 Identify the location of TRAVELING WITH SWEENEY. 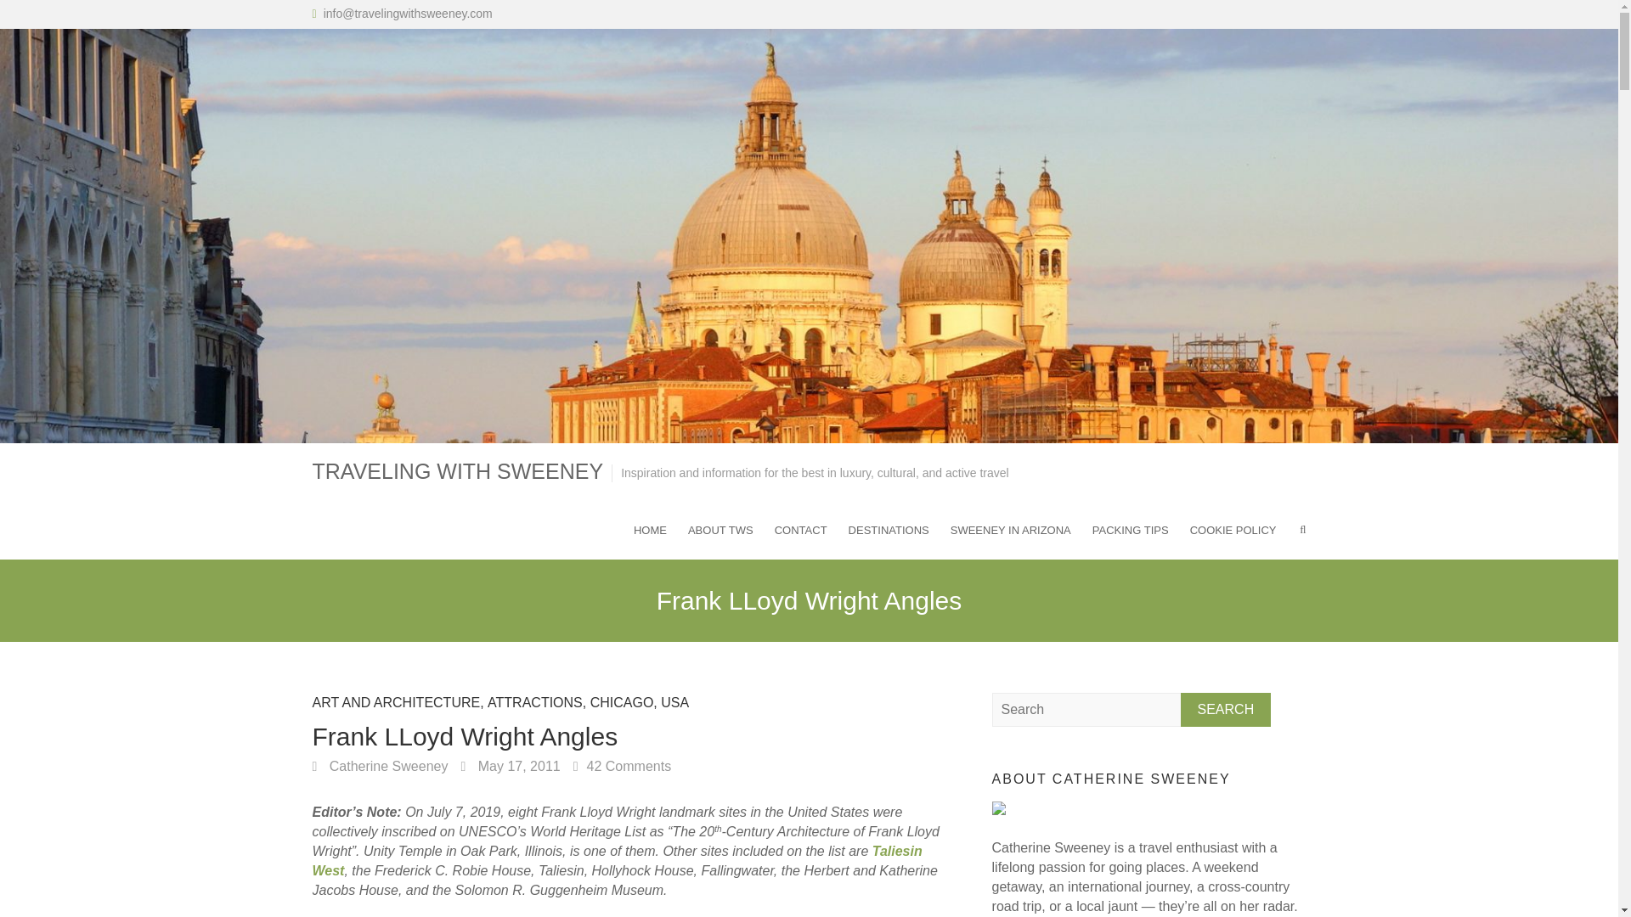
(458, 472).